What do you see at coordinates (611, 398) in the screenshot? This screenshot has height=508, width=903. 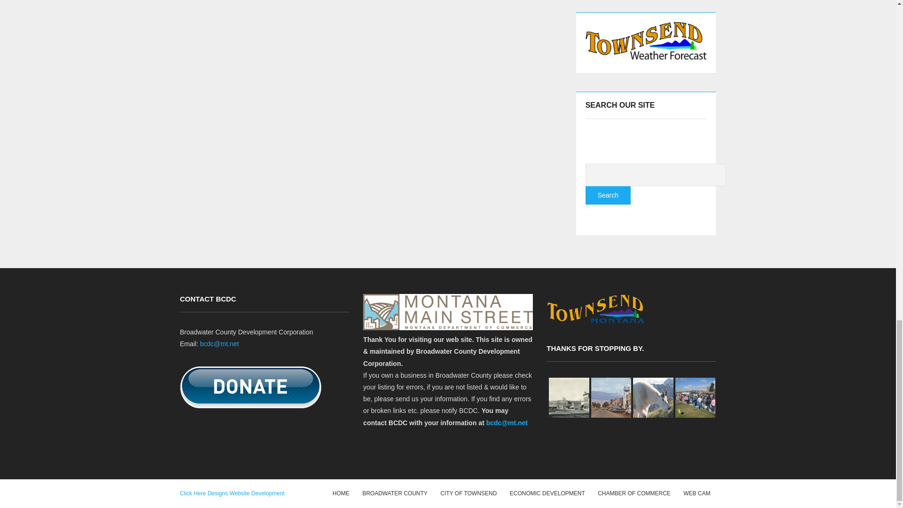 I see `townsend mt pc 1960` at bounding box center [611, 398].